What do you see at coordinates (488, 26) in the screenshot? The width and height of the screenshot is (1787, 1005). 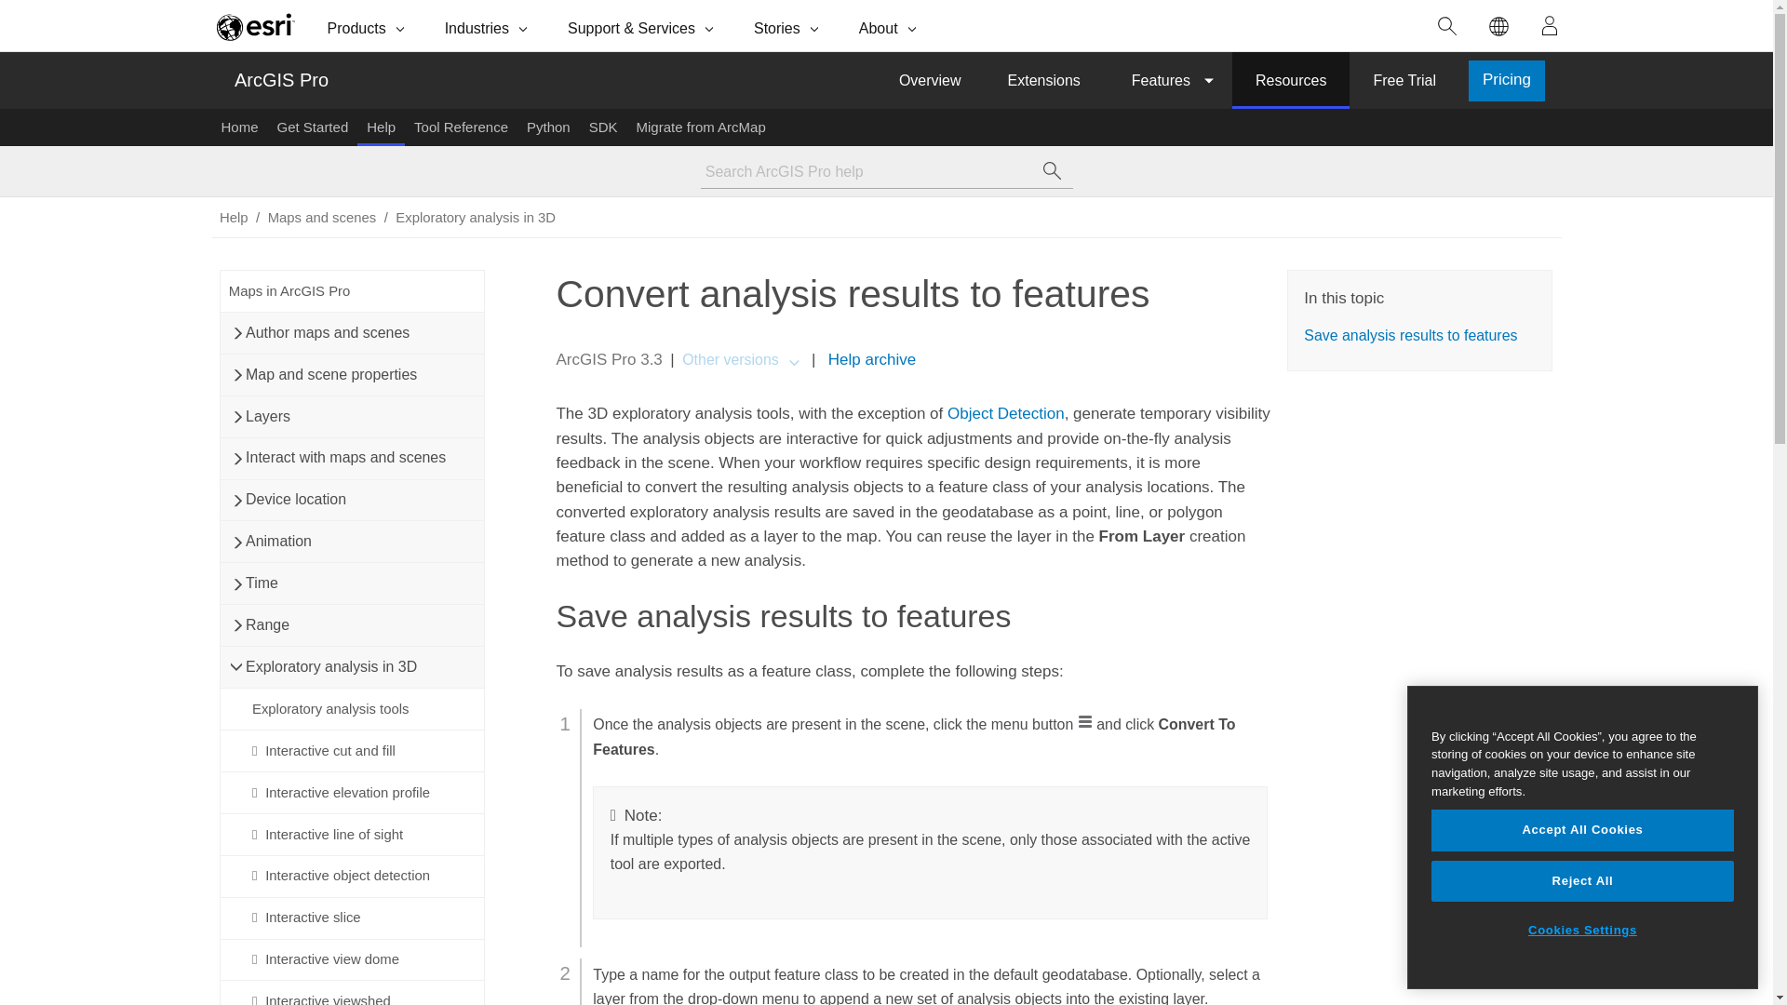 I see `Industries` at bounding box center [488, 26].